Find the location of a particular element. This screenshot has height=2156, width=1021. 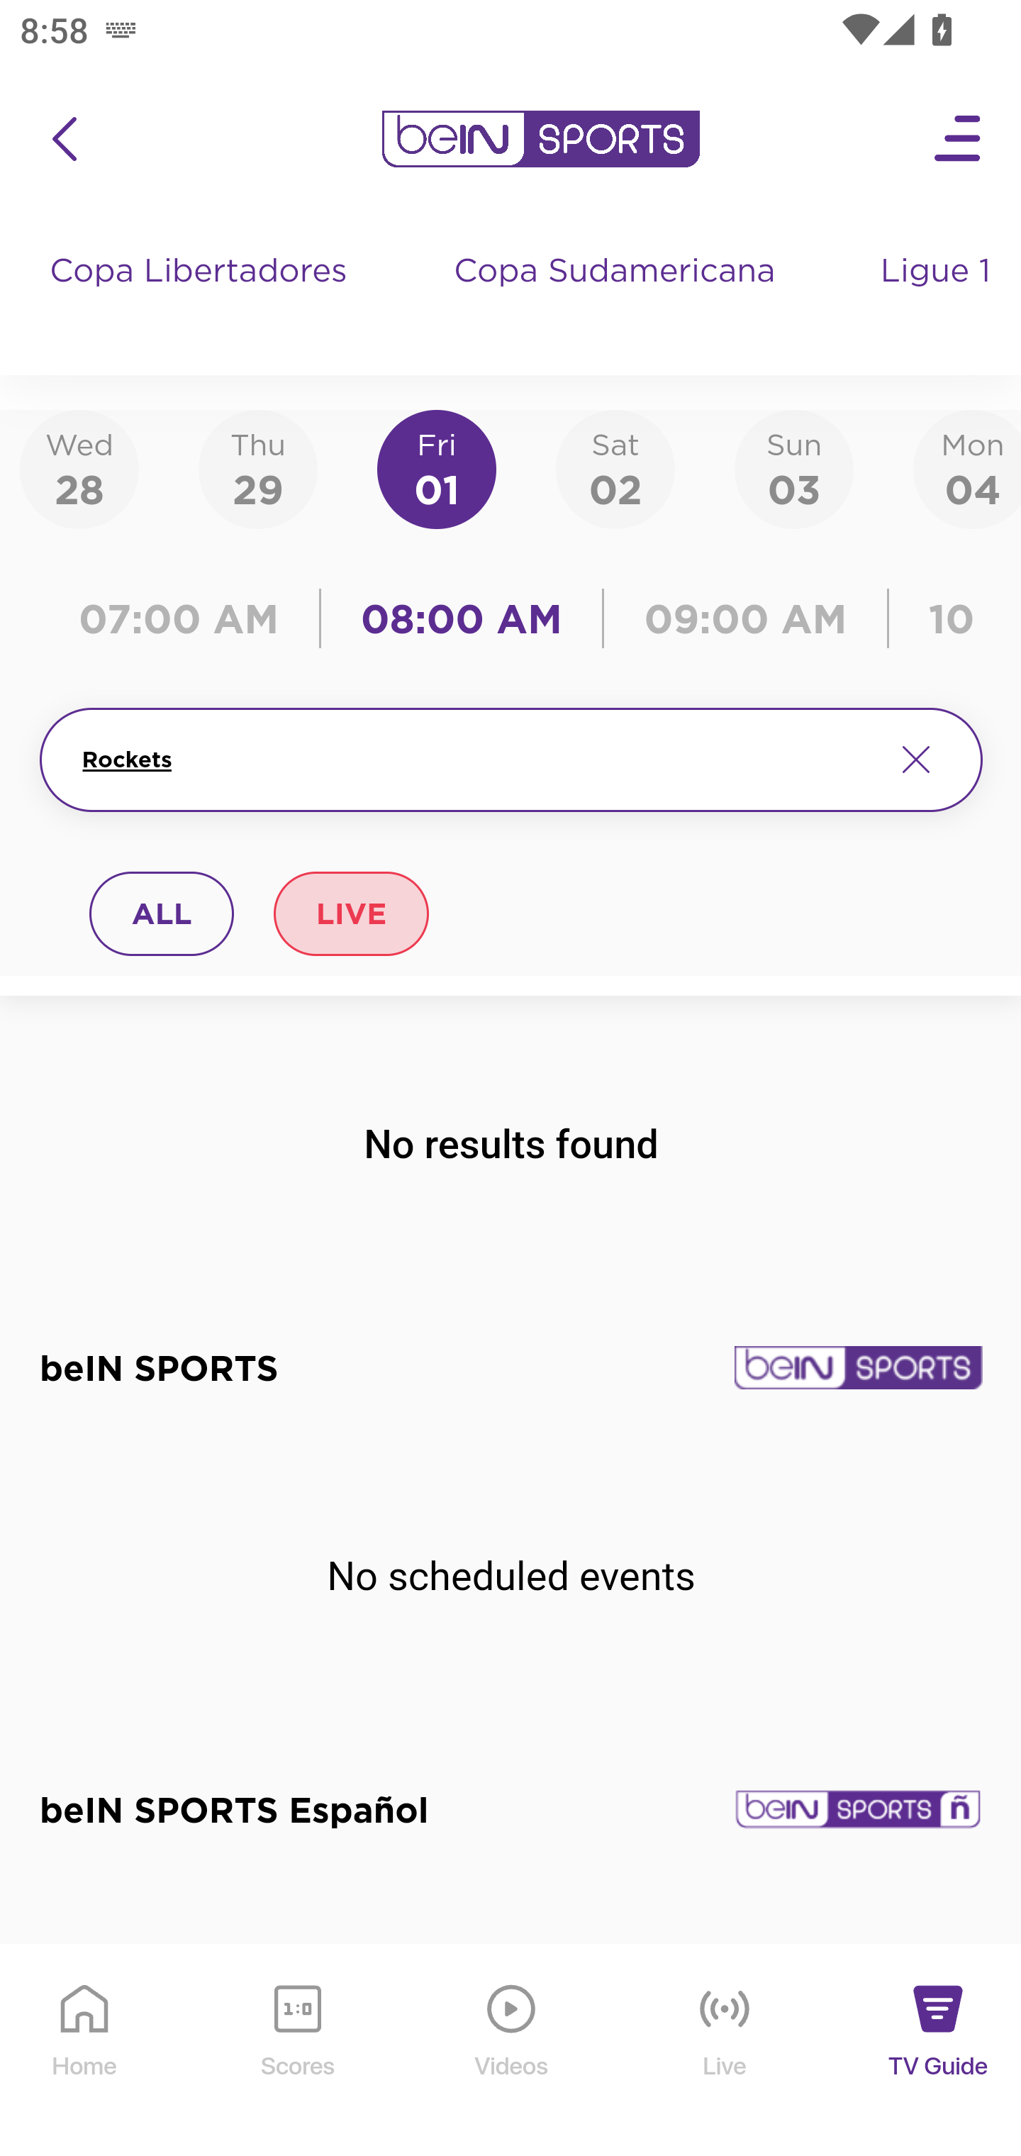

en-us?platform=mobile_android bein logo is located at coordinates (540, 139).